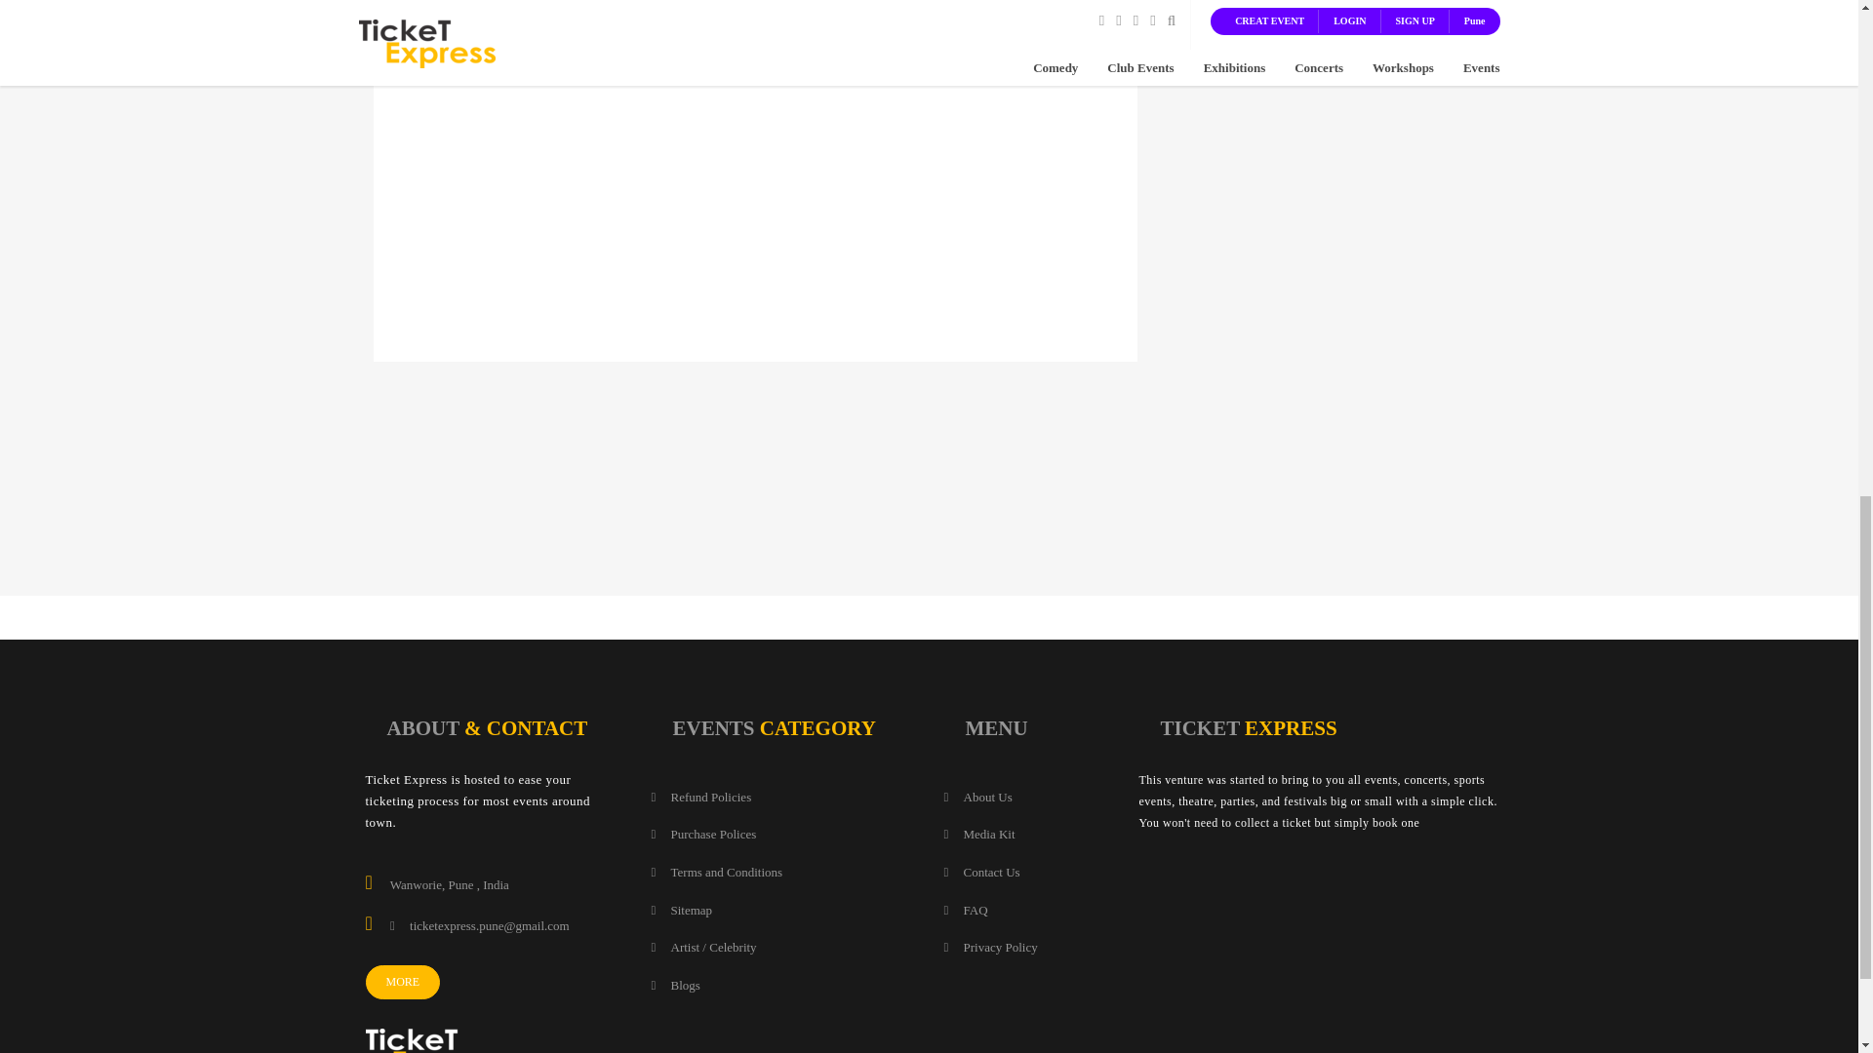 This screenshot has width=1873, height=1053. I want to click on MORE, so click(402, 982).